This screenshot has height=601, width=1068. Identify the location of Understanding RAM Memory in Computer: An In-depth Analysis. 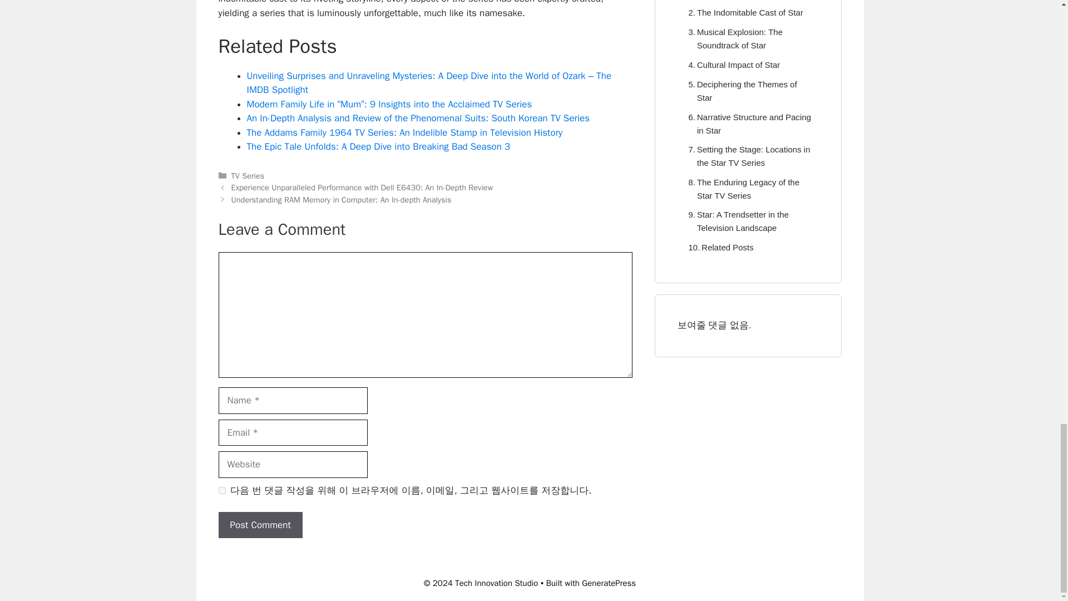
(342, 199).